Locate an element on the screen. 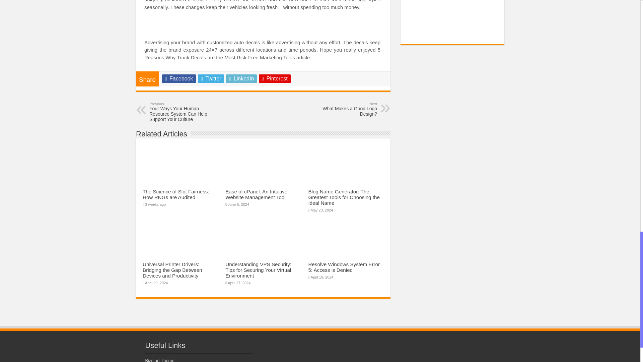  LinkedIn is located at coordinates (179, 79).